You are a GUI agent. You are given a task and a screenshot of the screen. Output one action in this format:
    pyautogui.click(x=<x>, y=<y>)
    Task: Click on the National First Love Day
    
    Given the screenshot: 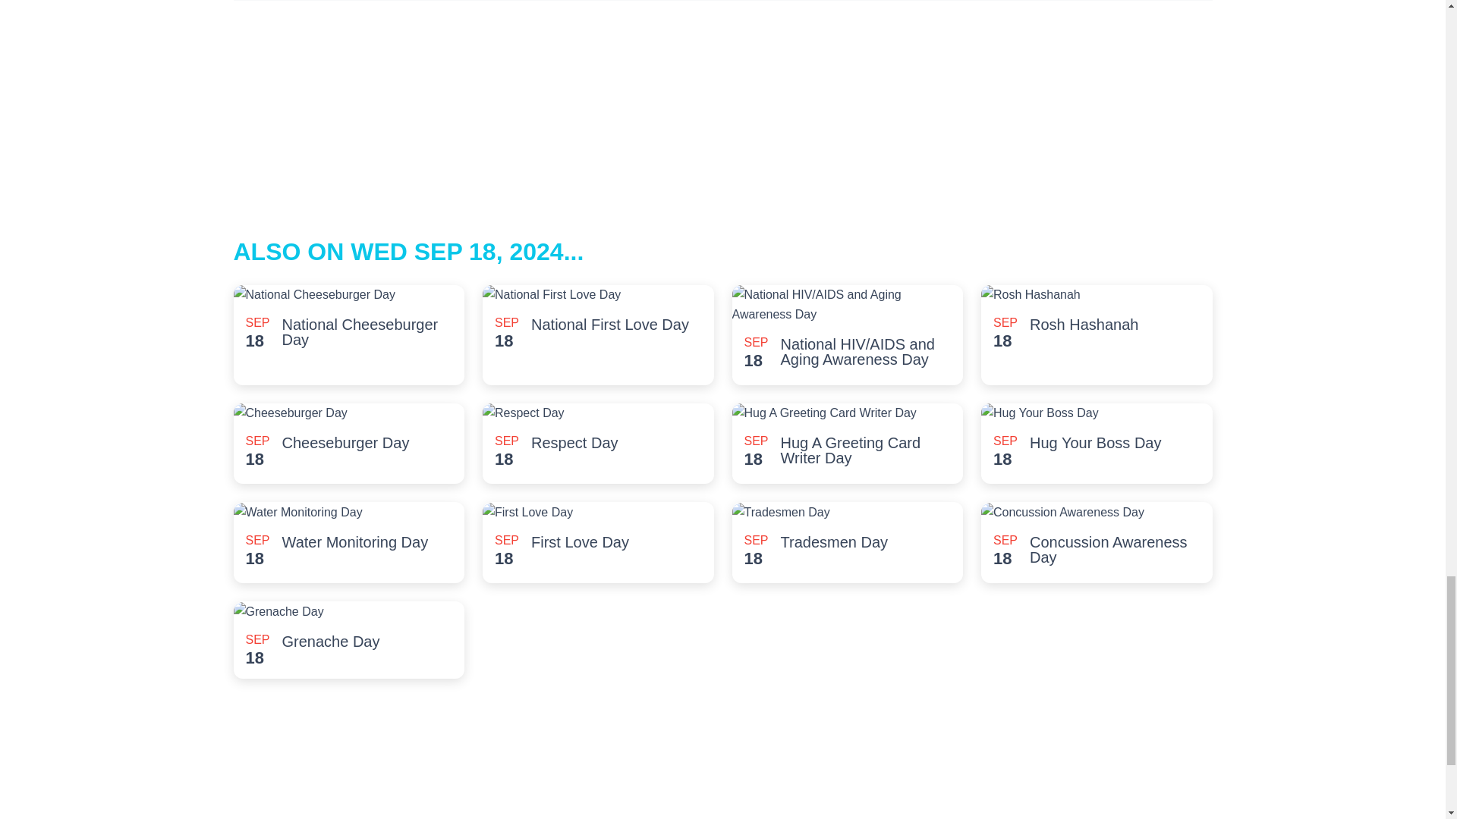 What is the action you would take?
    pyautogui.click(x=610, y=325)
    